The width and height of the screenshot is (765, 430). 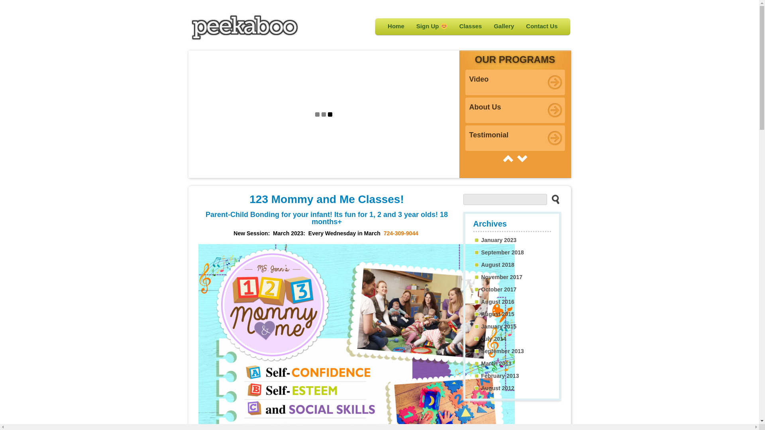 I want to click on March 2013, so click(x=496, y=363).